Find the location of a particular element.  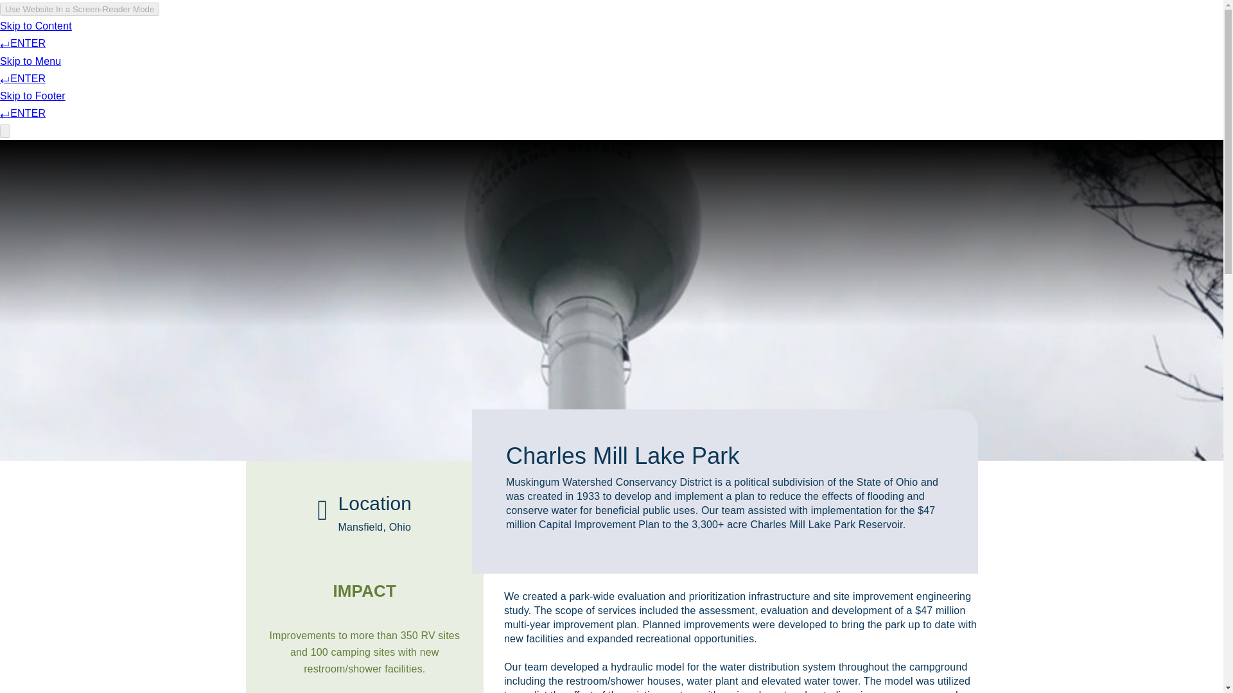

CONTACT US is located at coordinates (836, 36).